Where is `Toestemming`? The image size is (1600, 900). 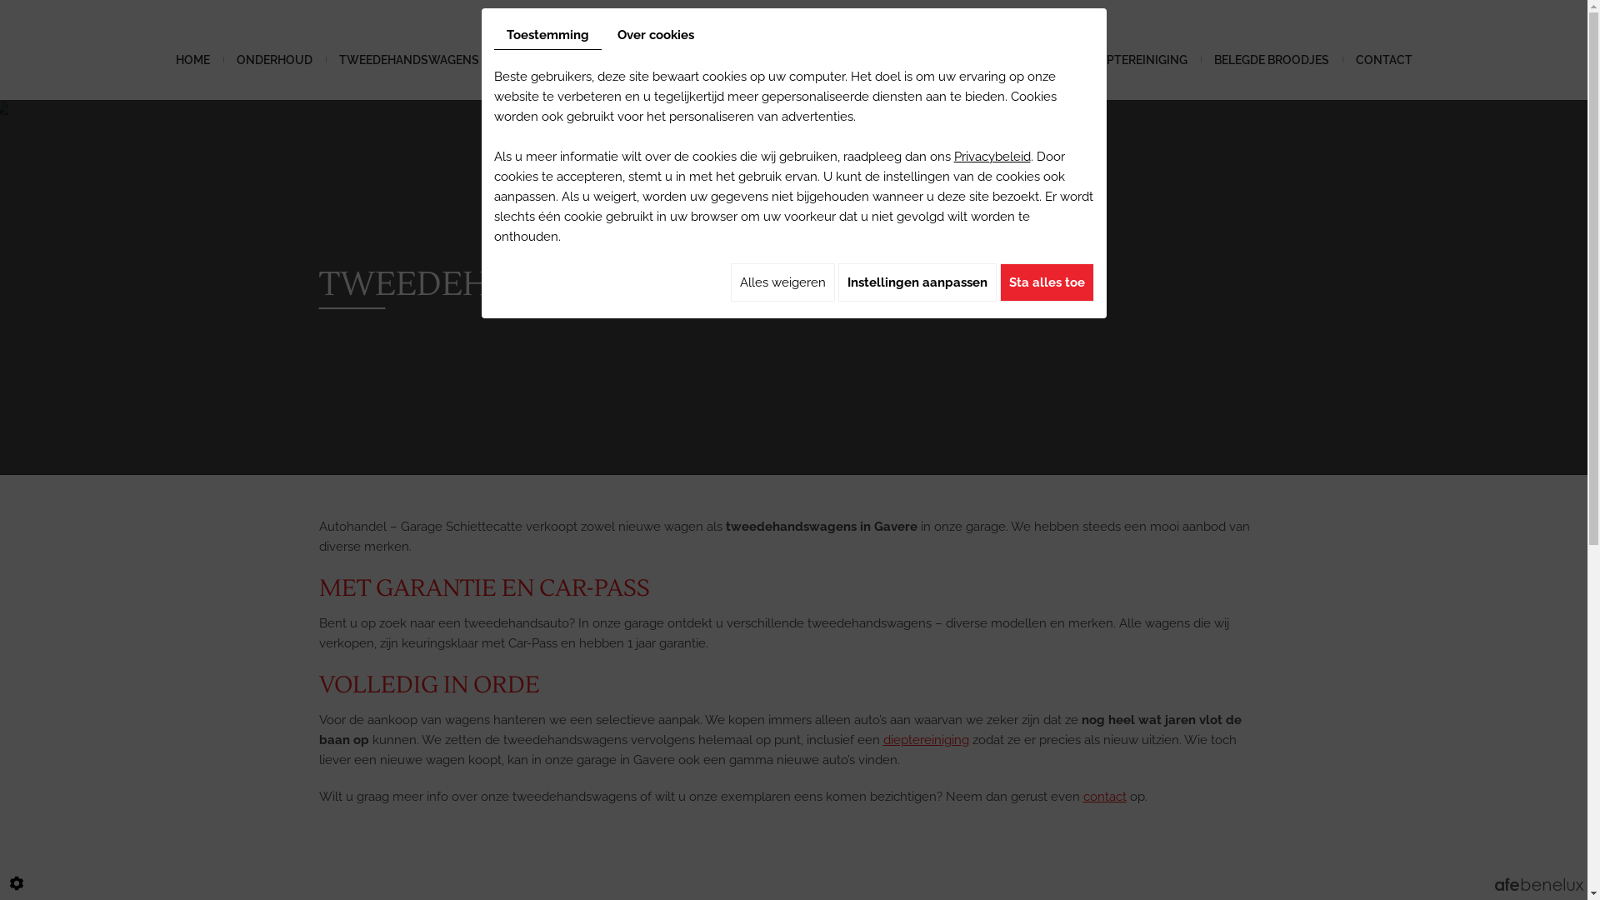 Toestemming is located at coordinates (547, 35).